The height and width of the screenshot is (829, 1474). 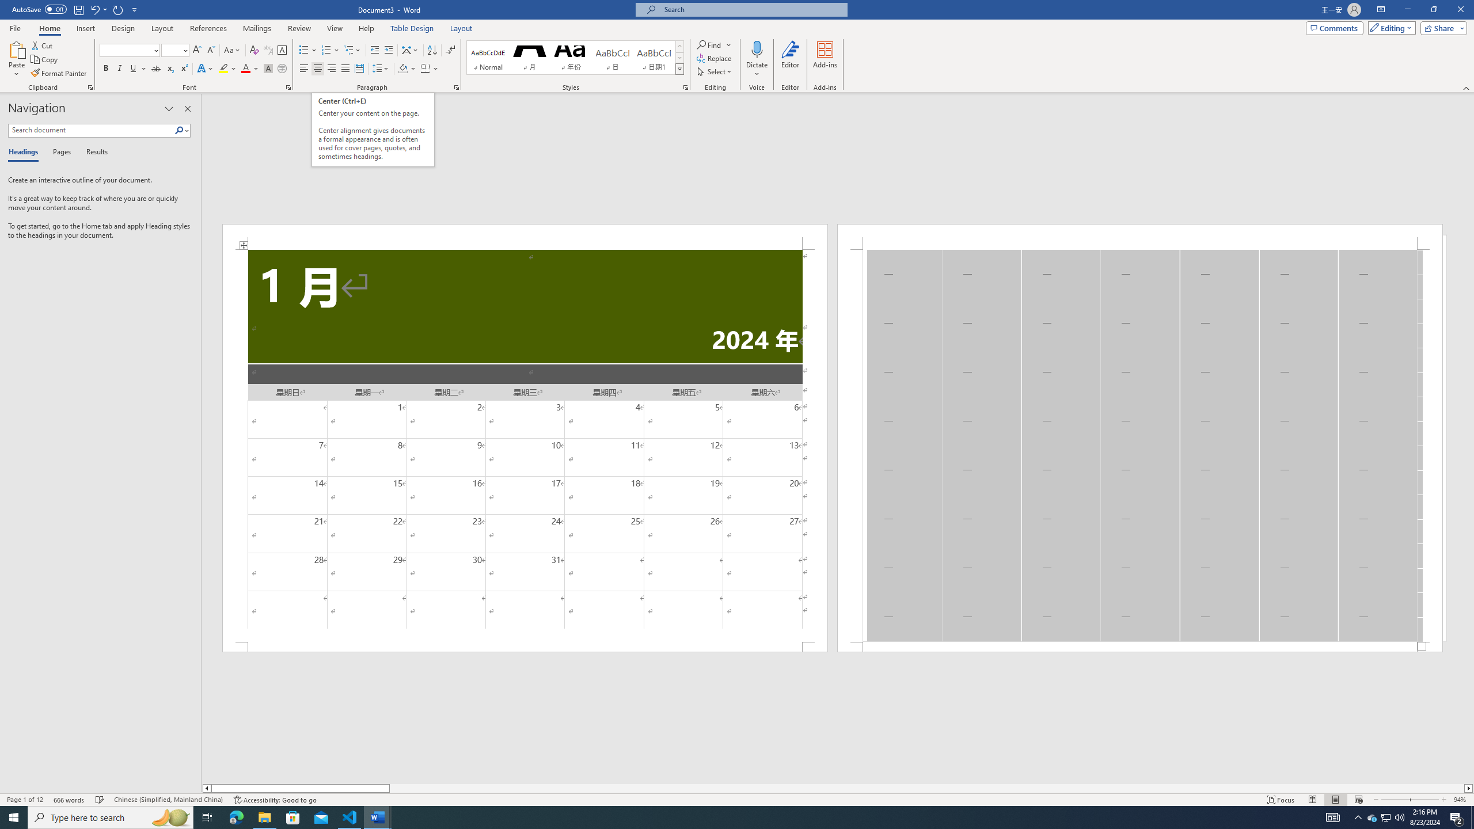 What do you see at coordinates (223, 69) in the screenshot?
I see `Text Highlight Color Yellow` at bounding box center [223, 69].